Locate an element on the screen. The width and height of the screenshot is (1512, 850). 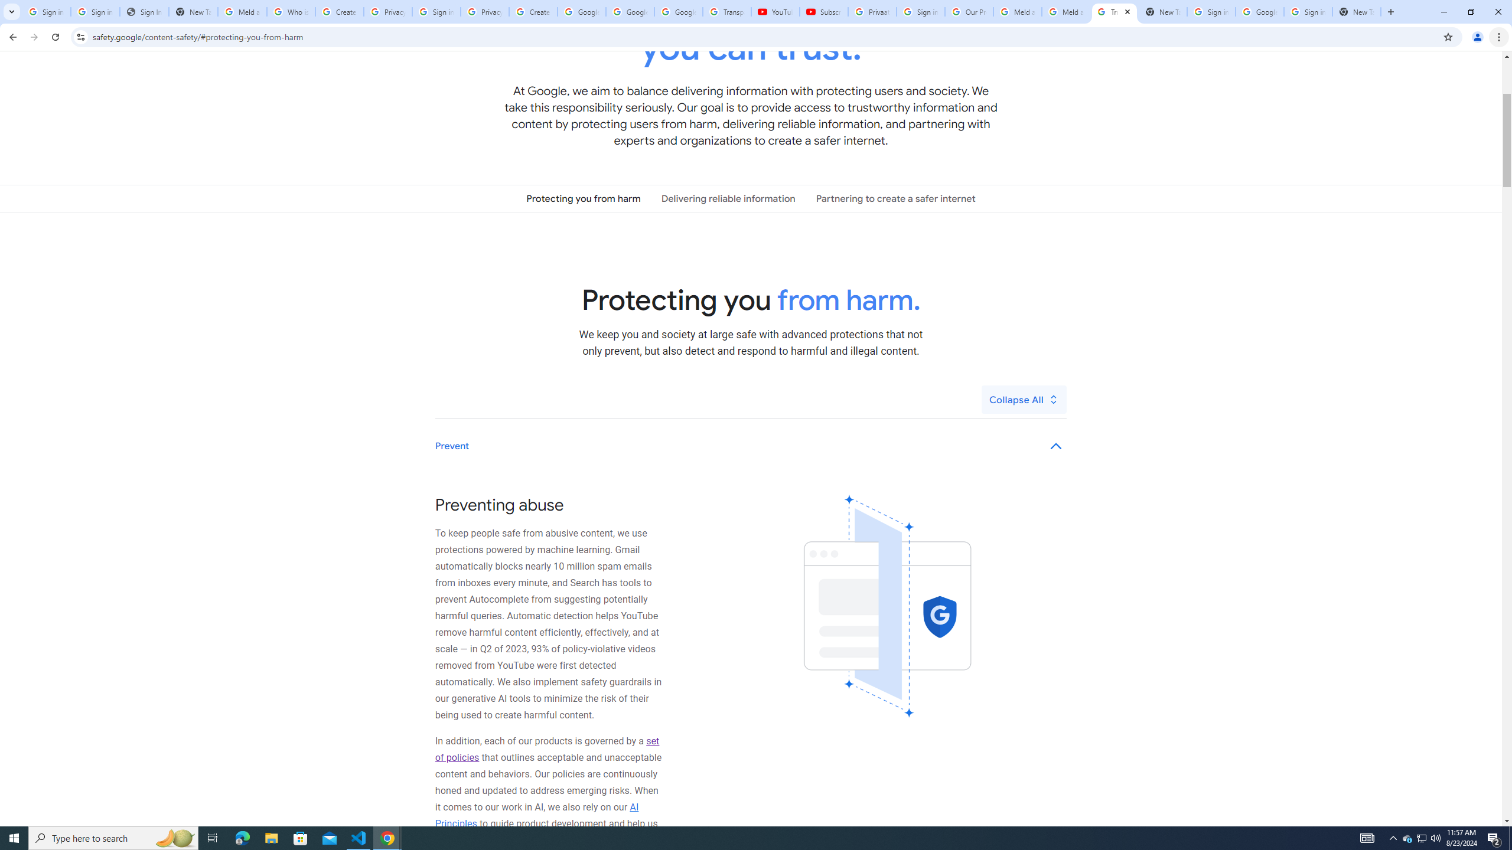
Collapse All is located at coordinates (1024, 399).